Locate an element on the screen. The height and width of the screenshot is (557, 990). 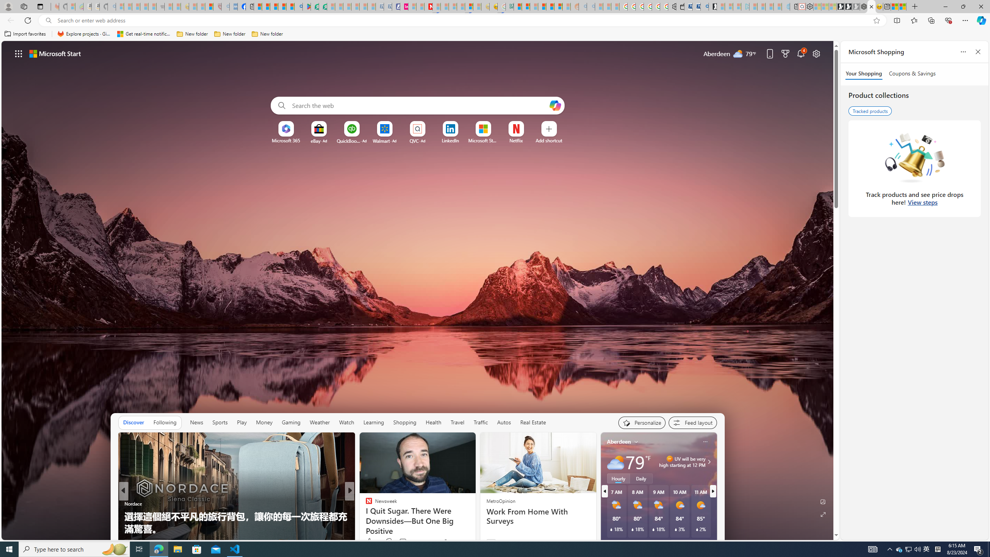
View comments 96 Comment is located at coordinates (404, 542).